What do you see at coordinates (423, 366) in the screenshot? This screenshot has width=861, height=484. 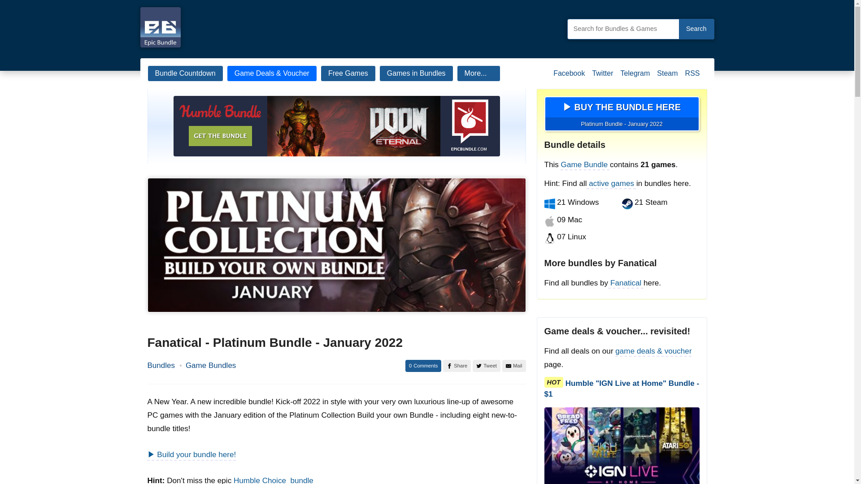 I see `0` at bounding box center [423, 366].